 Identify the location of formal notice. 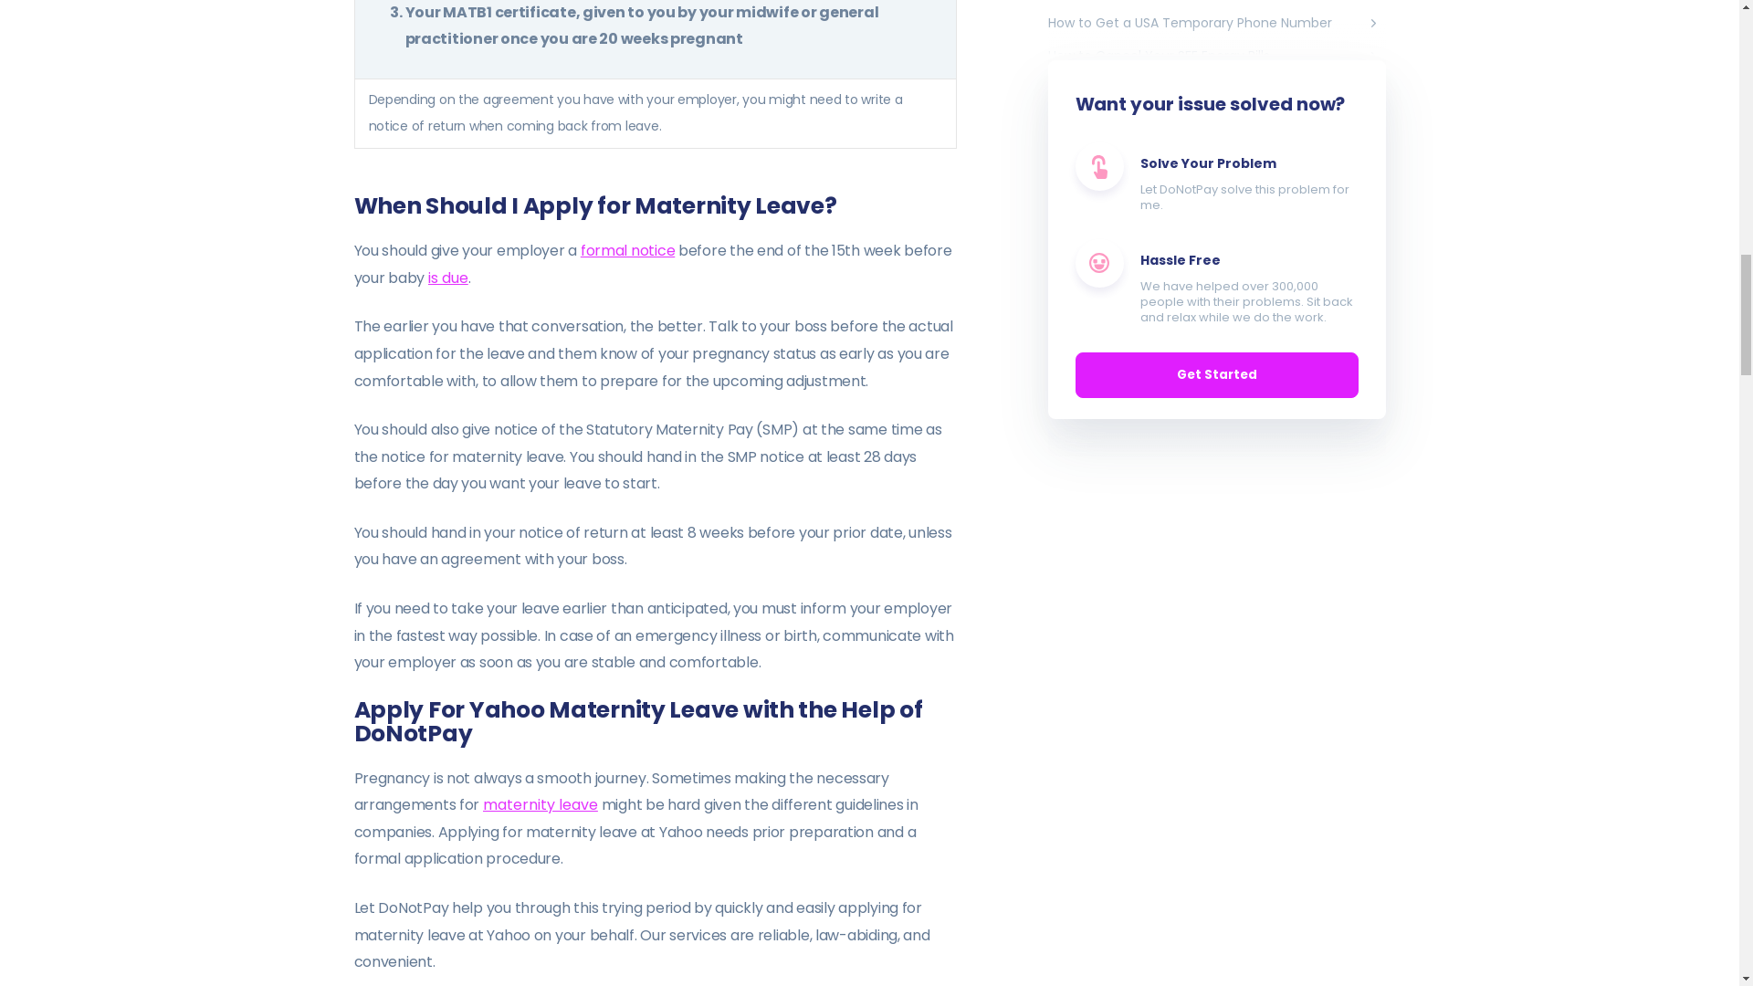
(627, 250).